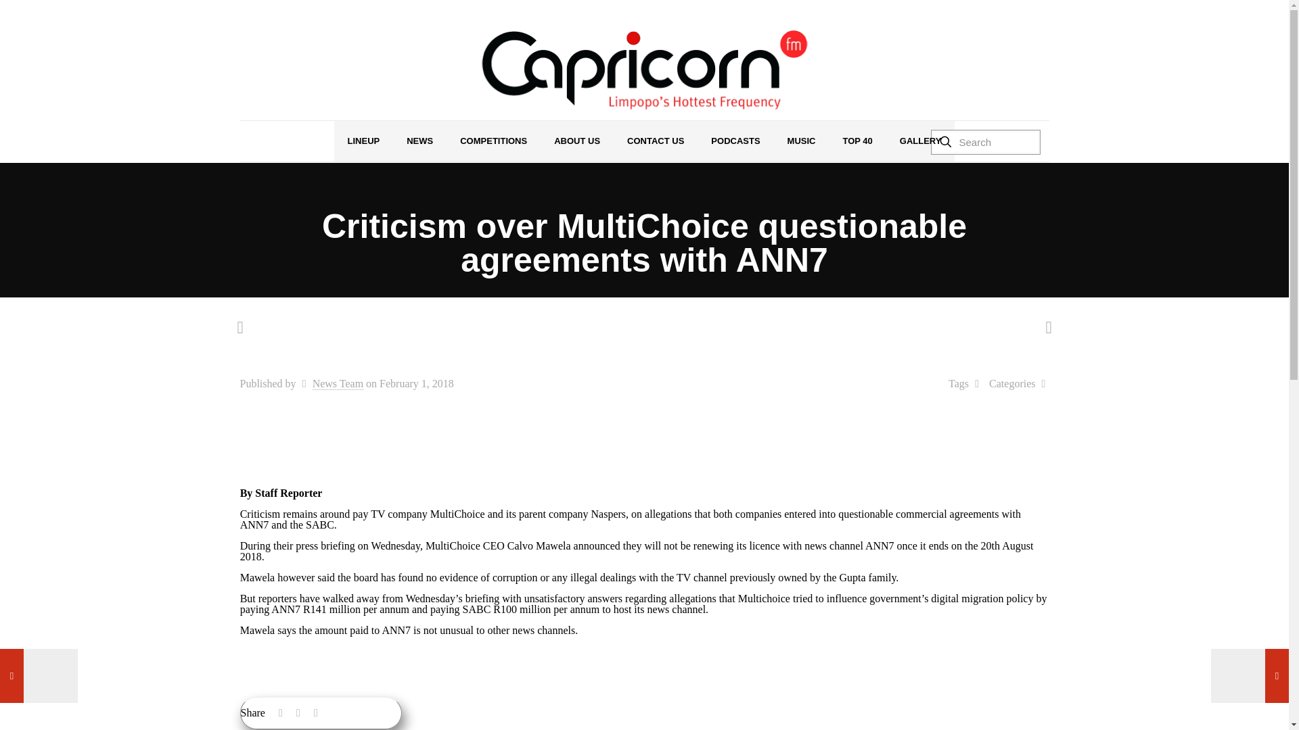 The height and width of the screenshot is (730, 1299). I want to click on NEWS, so click(419, 141).